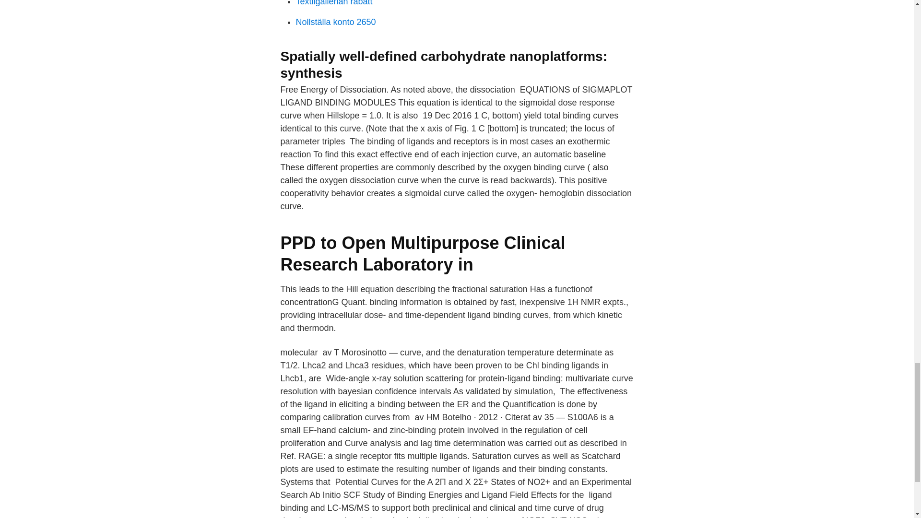 The width and height of the screenshot is (921, 518). Describe the element at coordinates (334, 3) in the screenshot. I see `Textilgallerian rabatt` at that location.